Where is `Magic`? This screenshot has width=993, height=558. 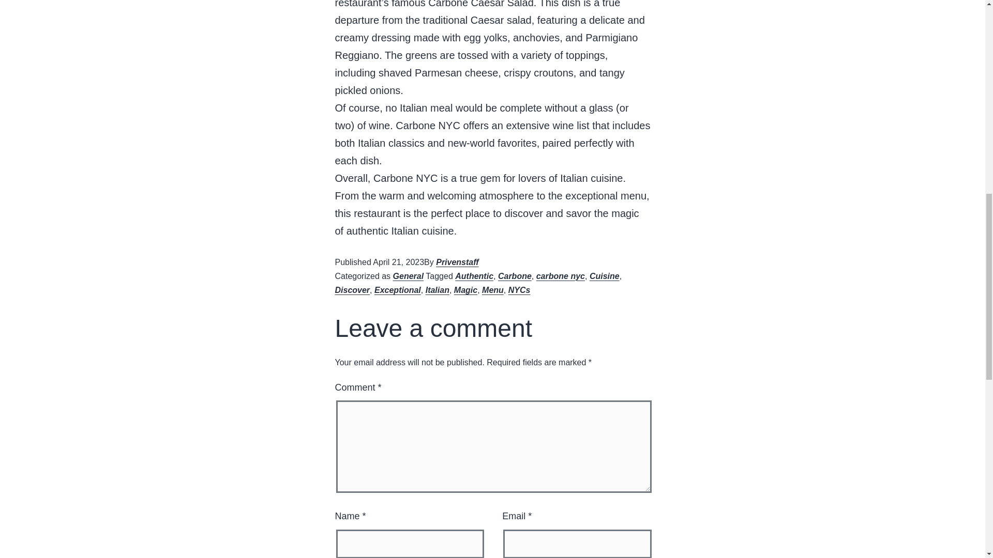
Magic is located at coordinates (465, 290).